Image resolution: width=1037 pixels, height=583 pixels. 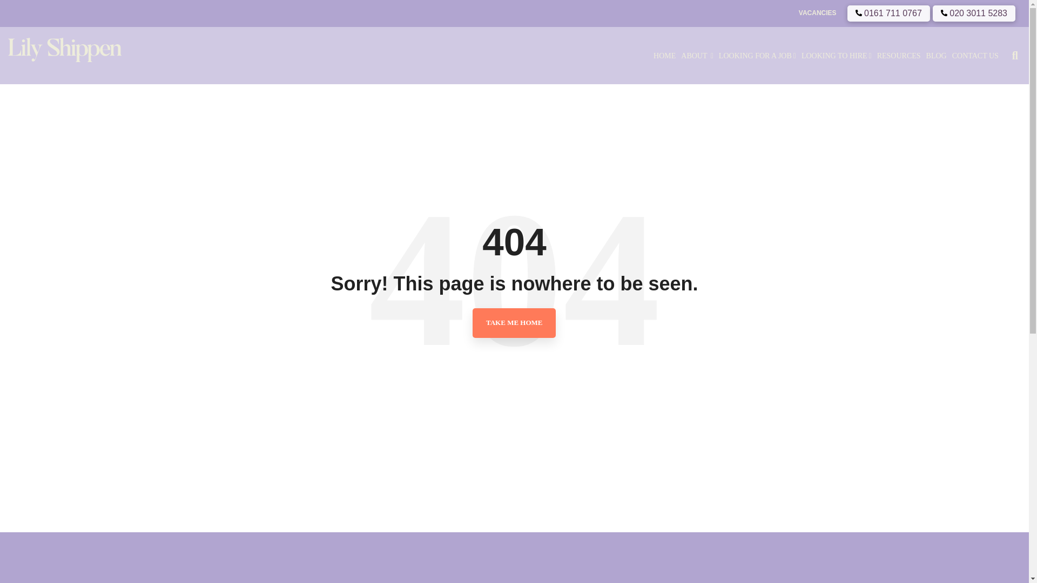 What do you see at coordinates (757, 56) in the screenshot?
I see `LOOKING FOR A JOB` at bounding box center [757, 56].